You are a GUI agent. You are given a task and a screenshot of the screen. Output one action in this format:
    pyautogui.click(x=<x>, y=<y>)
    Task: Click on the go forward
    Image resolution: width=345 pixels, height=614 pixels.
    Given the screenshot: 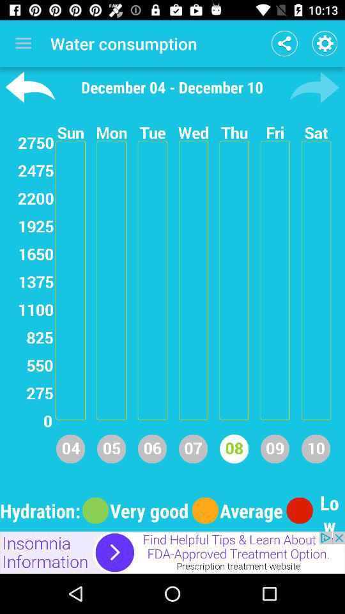 What is the action you would take?
    pyautogui.click(x=314, y=87)
    